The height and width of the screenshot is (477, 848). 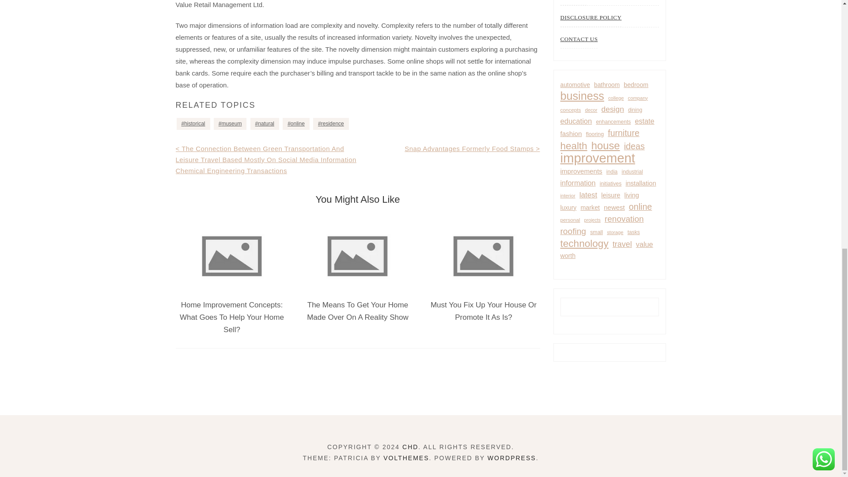 What do you see at coordinates (511, 458) in the screenshot?
I see `WordPress` at bounding box center [511, 458].